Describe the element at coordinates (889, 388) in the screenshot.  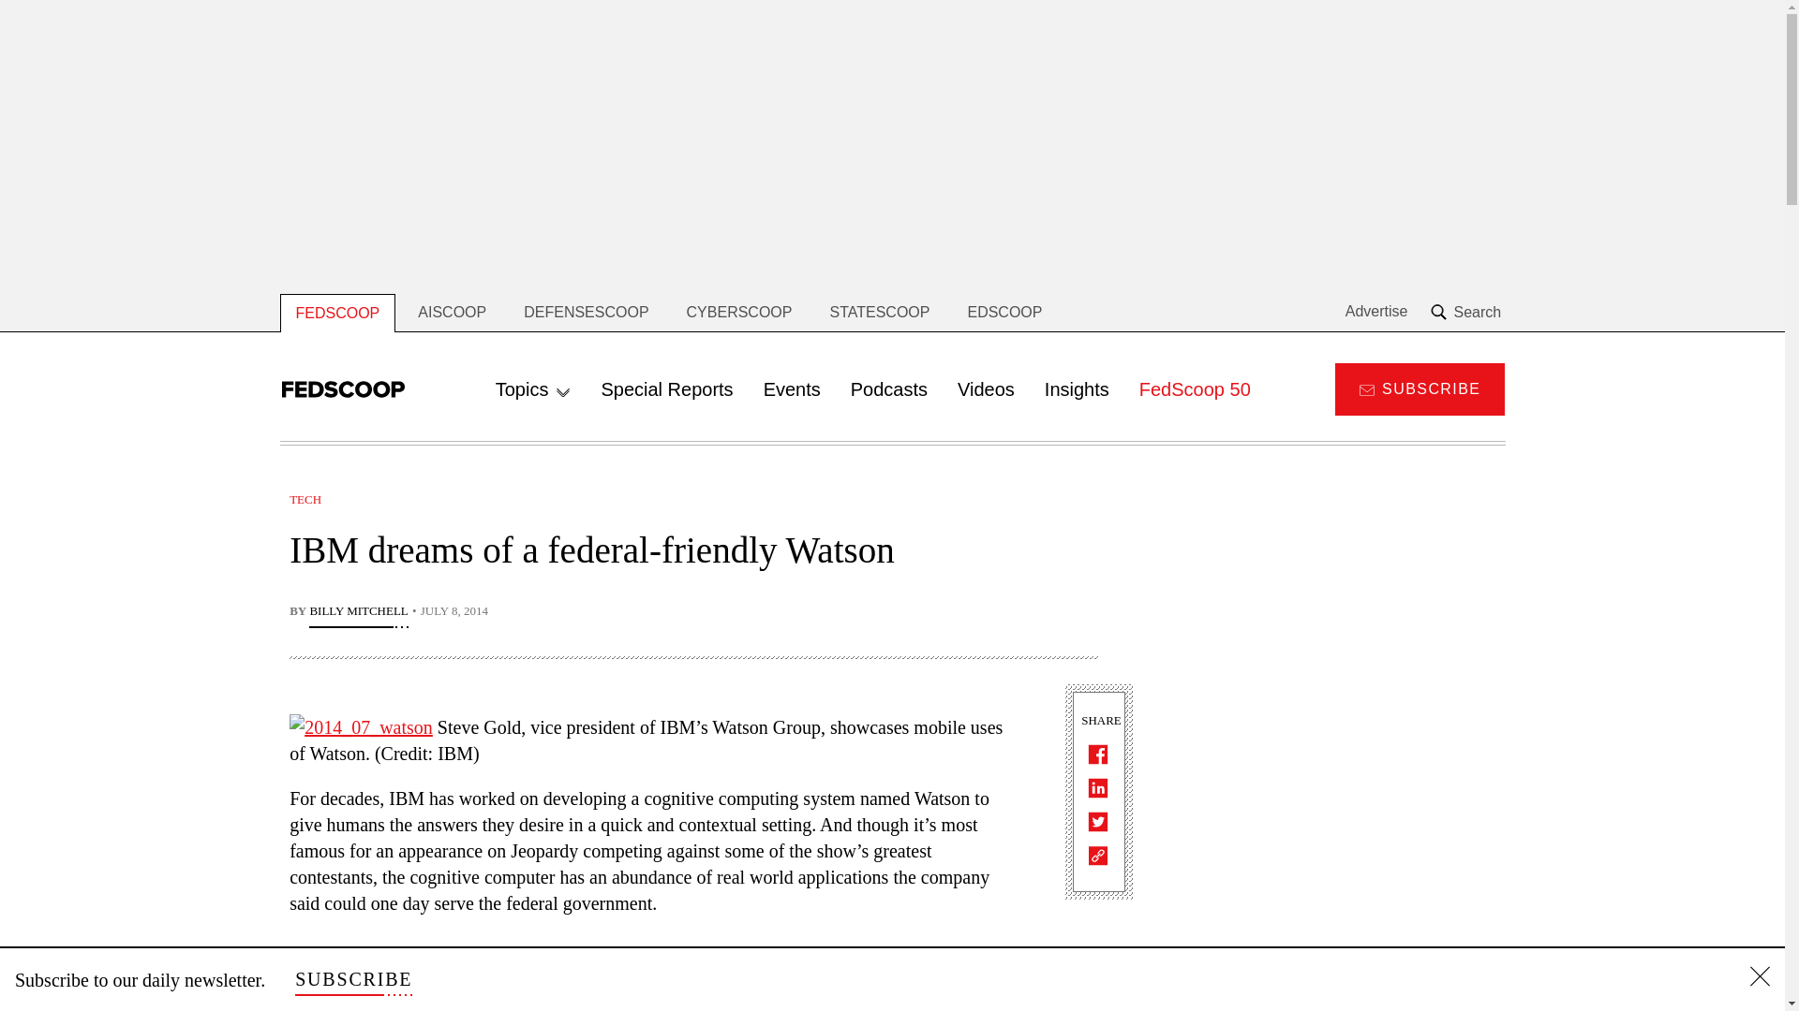
I see `Podcasts` at that location.